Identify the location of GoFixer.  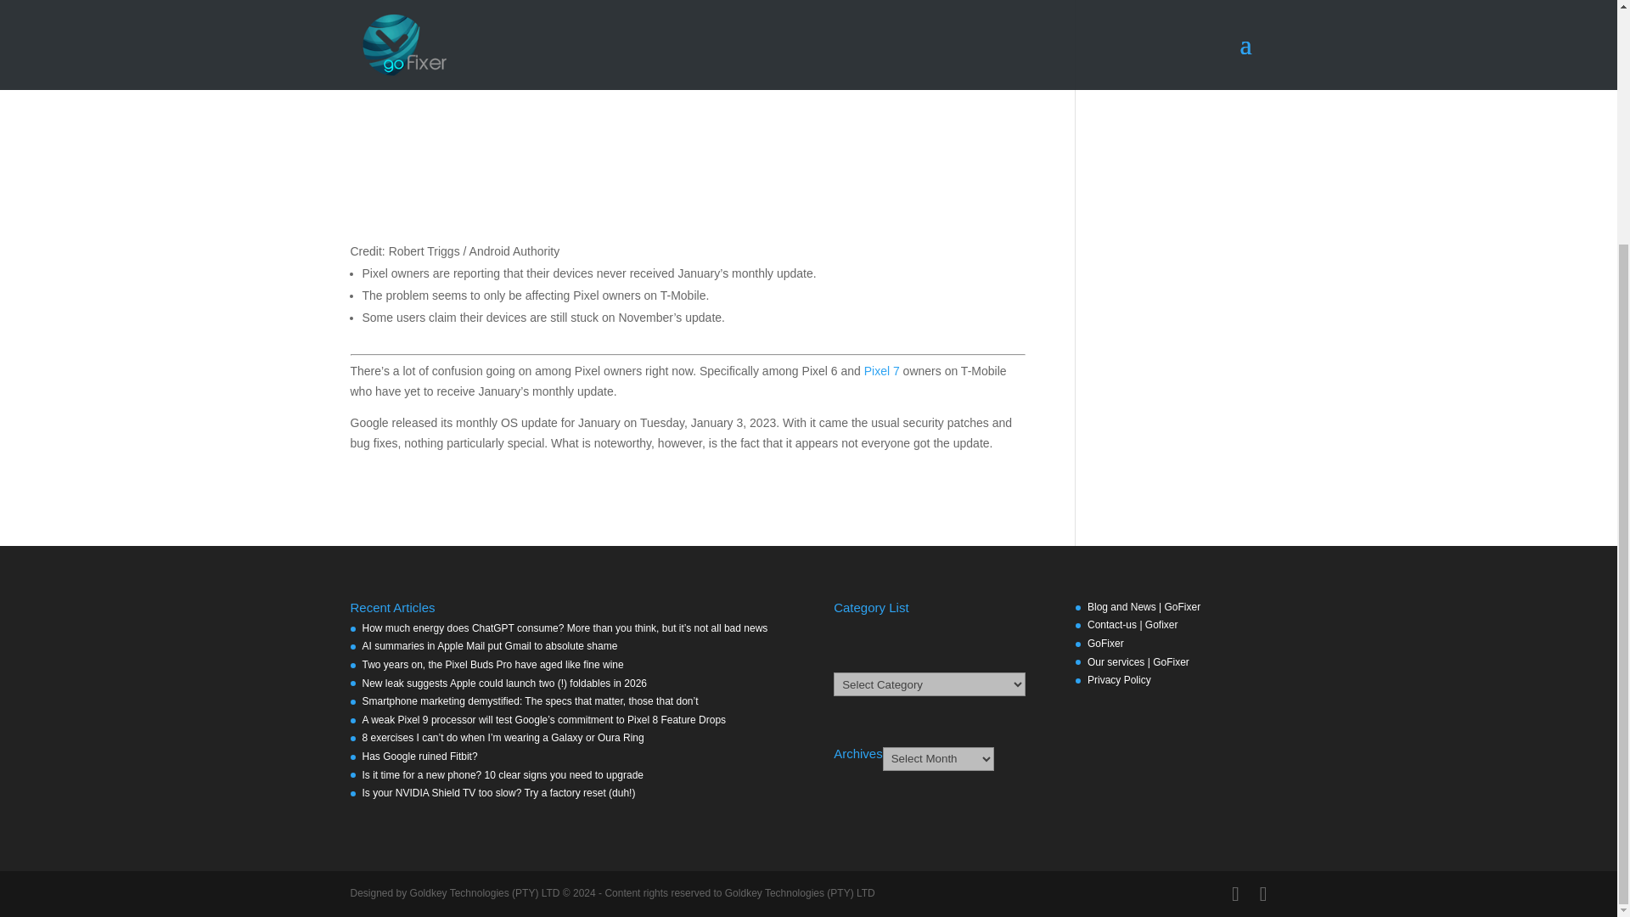
(1105, 643).